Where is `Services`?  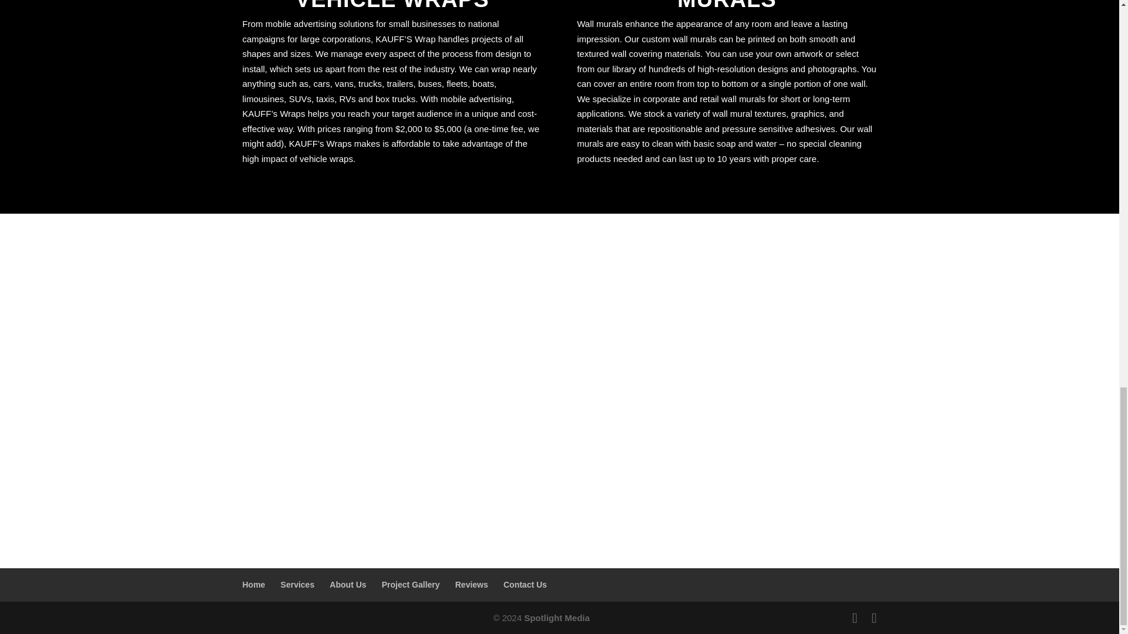
Services is located at coordinates (297, 585).